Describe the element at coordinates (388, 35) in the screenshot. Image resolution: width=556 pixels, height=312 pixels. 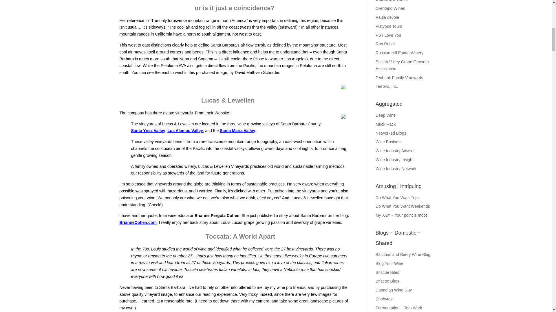
I see `Petite Sirah advocacy group` at that location.